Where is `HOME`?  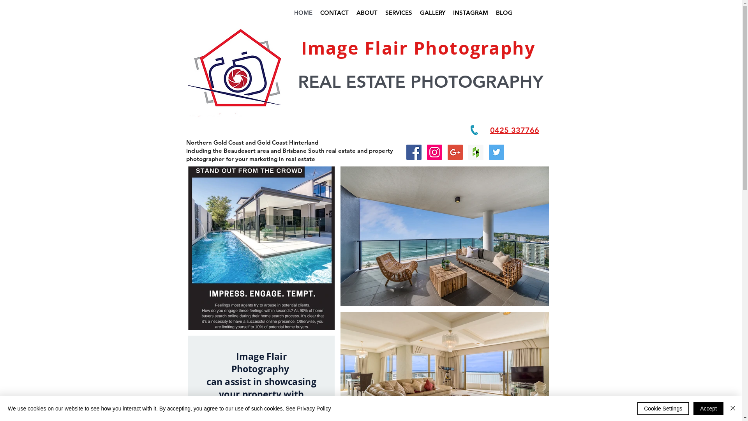 HOME is located at coordinates (303, 13).